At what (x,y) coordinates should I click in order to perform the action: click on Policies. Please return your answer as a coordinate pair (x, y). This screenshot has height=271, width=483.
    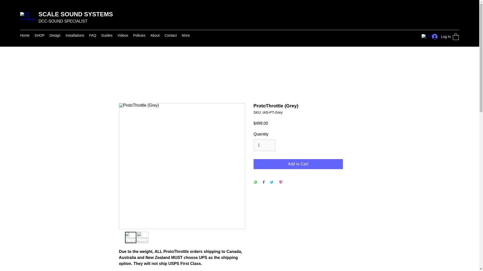
    Looking at the image, I should click on (139, 36).